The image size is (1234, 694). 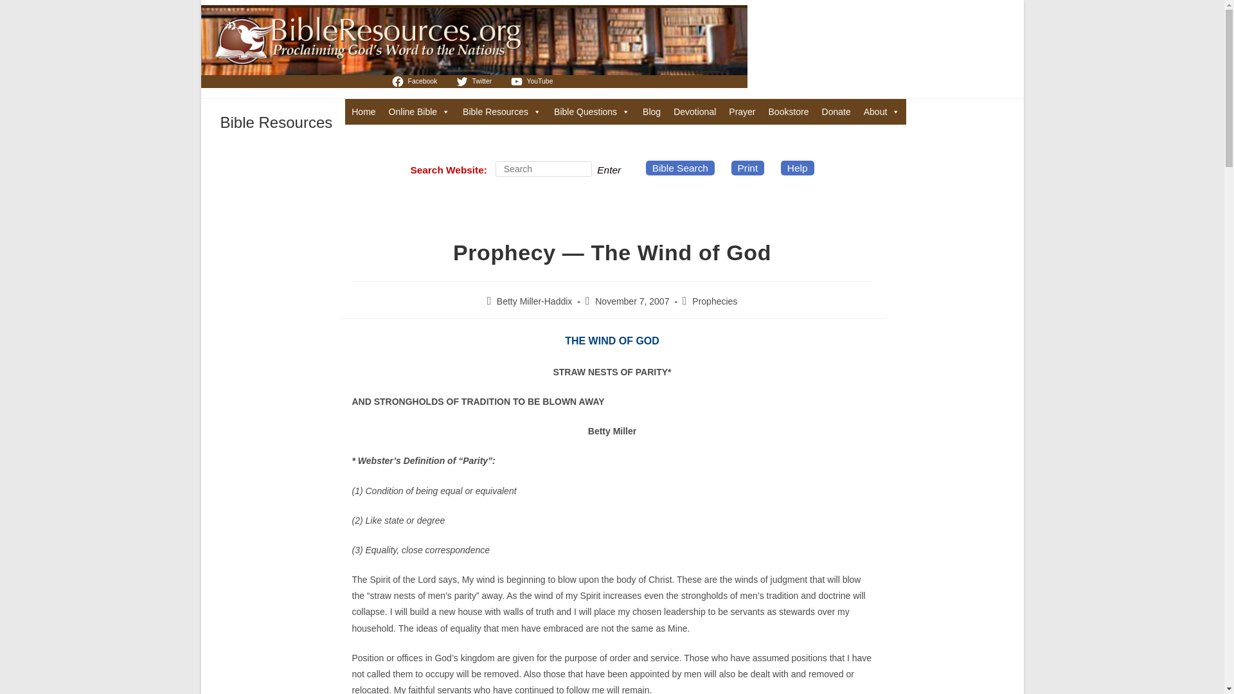 What do you see at coordinates (419, 112) in the screenshot?
I see `Bible Search in many Translations` at bounding box center [419, 112].